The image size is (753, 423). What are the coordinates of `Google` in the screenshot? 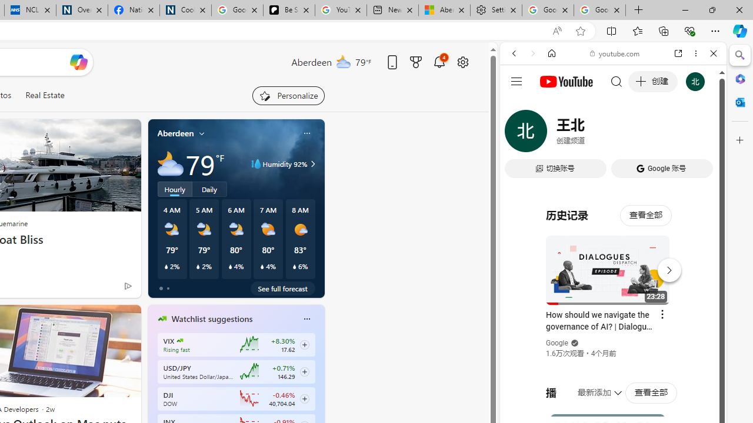 It's located at (613, 290).